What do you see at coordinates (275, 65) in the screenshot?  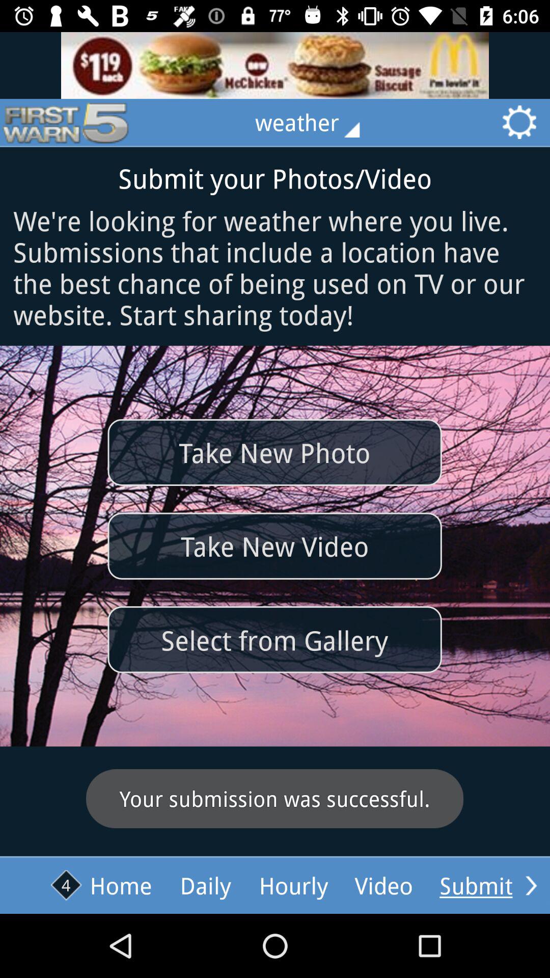 I see `advertisement` at bounding box center [275, 65].